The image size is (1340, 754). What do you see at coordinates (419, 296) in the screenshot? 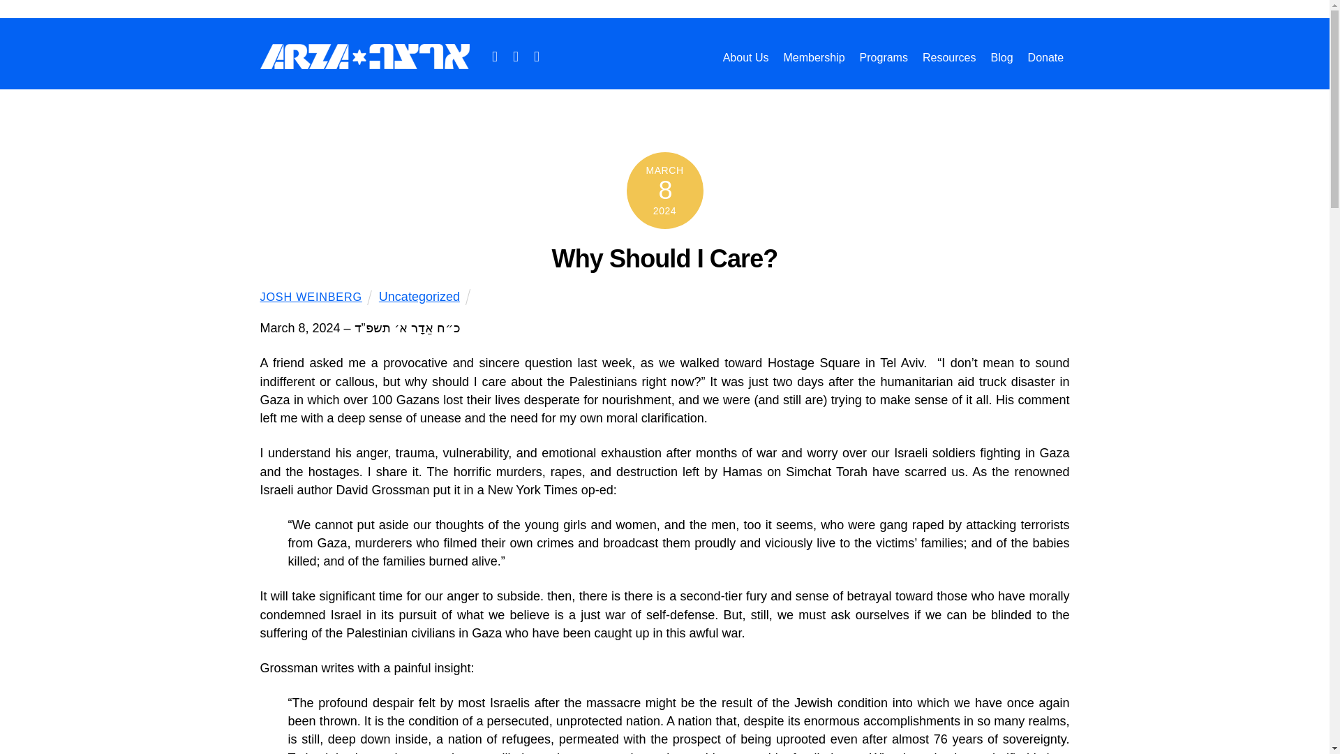
I see `Uncategorized` at bounding box center [419, 296].